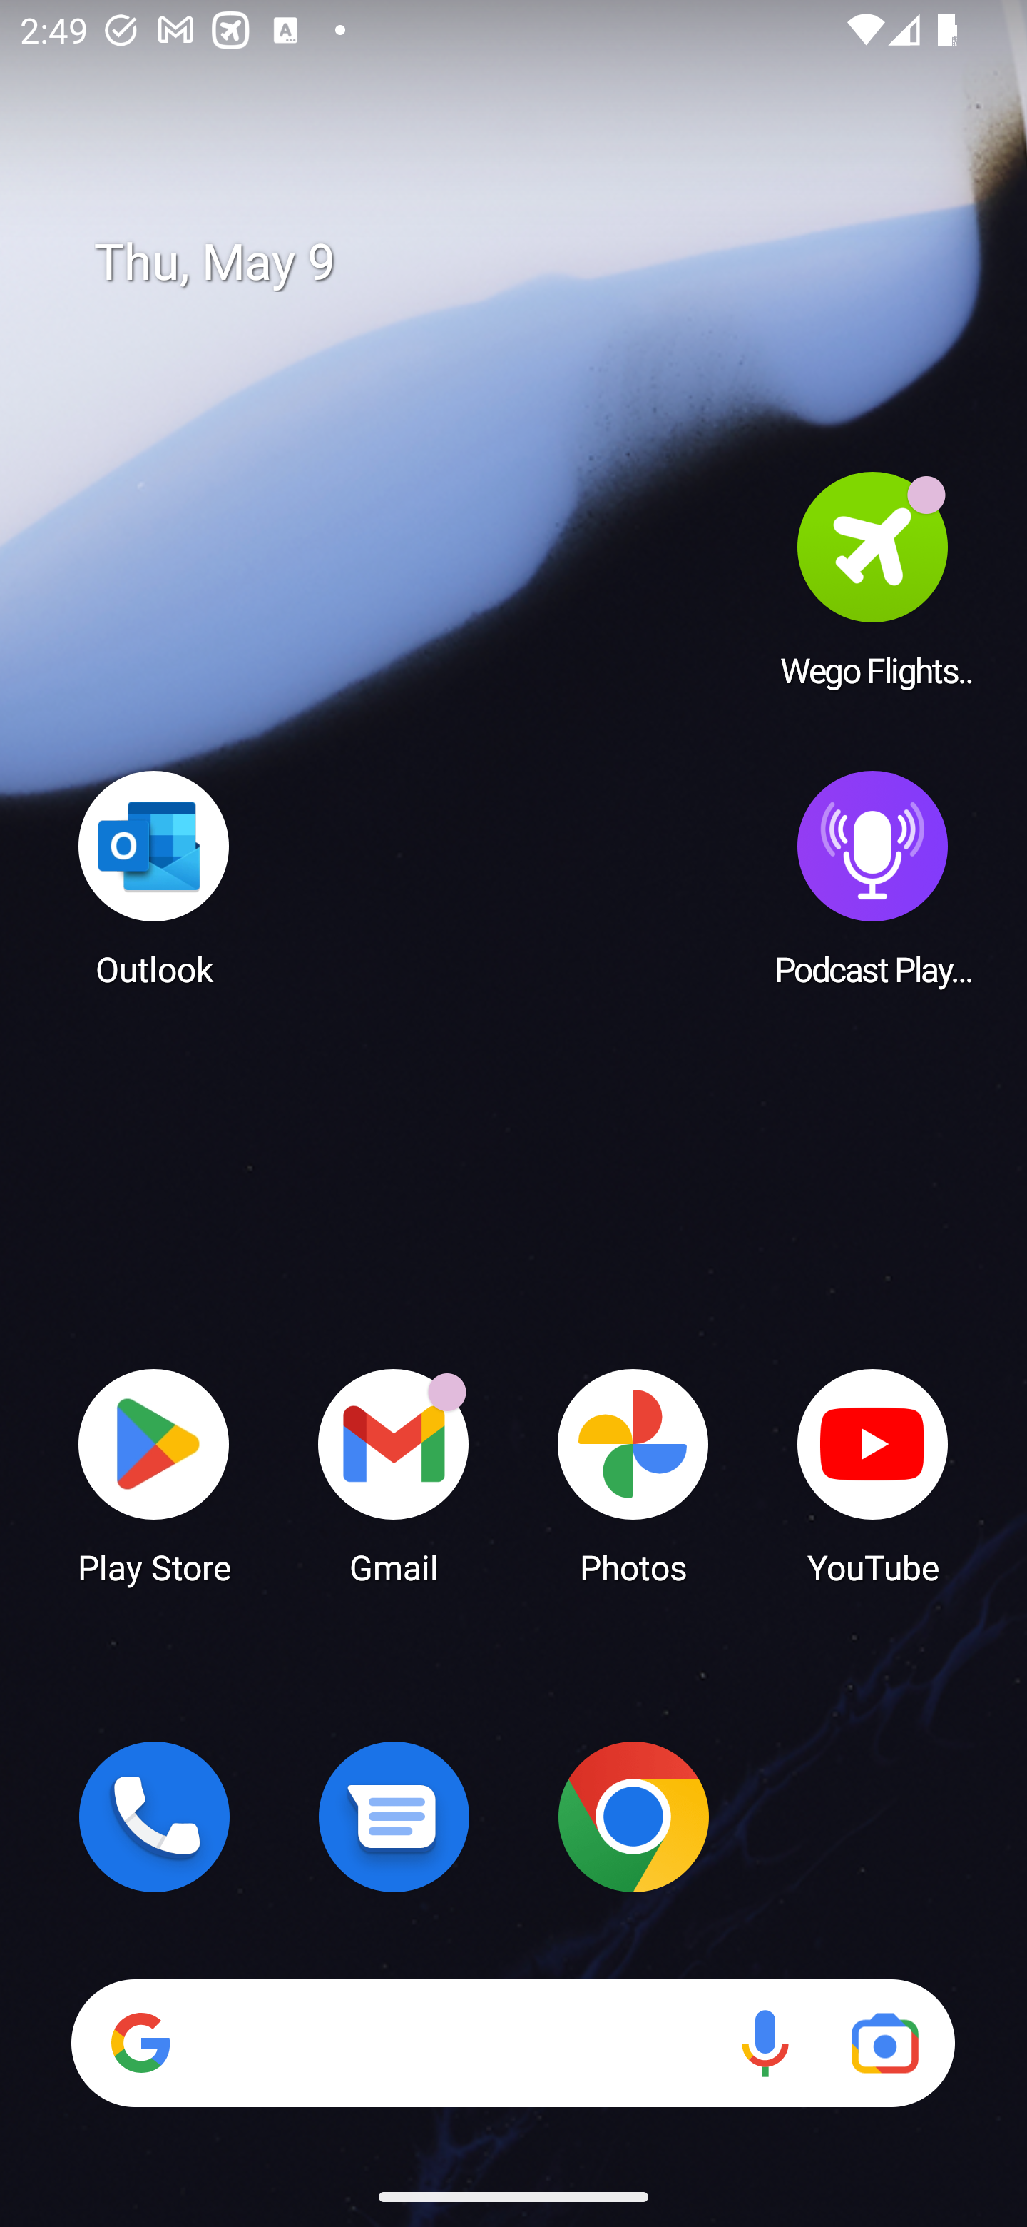 Image resolution: width=1027 pixels, height=2227 pixels. What do you see at coordinates (884, 2043) in the screenshot?
I see `Google Lens` at bounding box center [884, 2043].